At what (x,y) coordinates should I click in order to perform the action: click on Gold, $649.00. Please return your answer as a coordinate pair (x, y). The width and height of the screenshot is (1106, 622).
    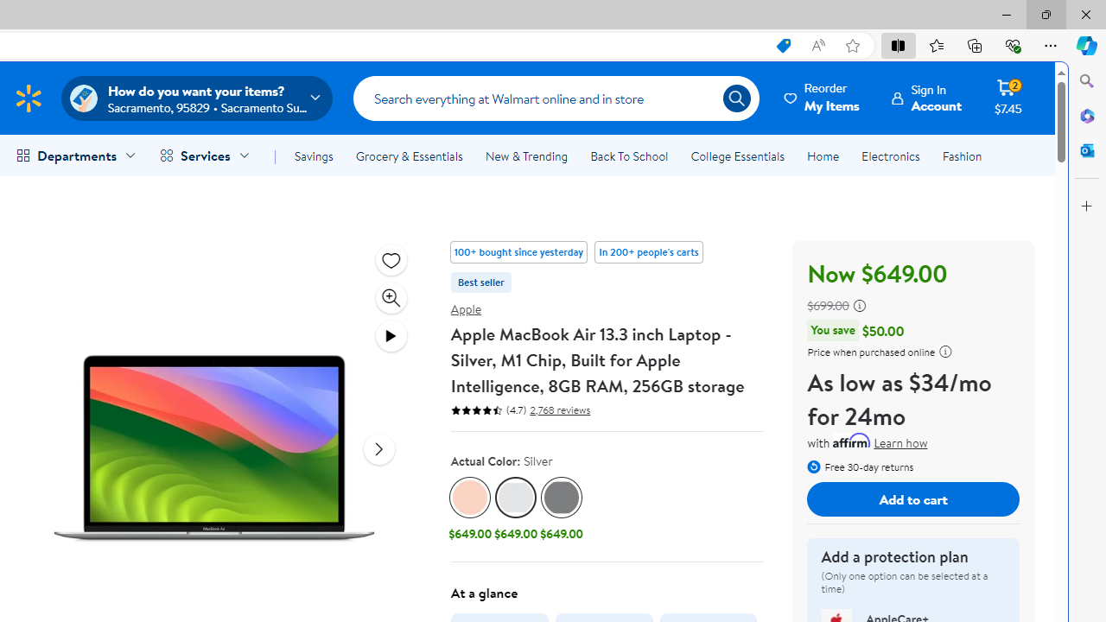
    Looking at the image, I should click on (470, 511).